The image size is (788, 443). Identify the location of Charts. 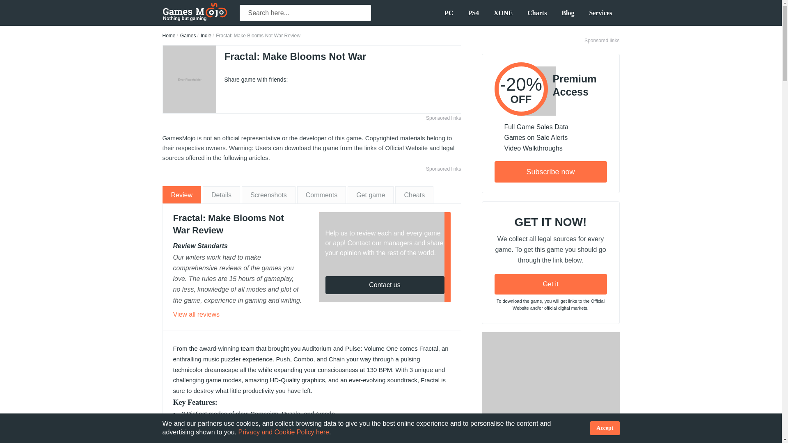
(537, 13).